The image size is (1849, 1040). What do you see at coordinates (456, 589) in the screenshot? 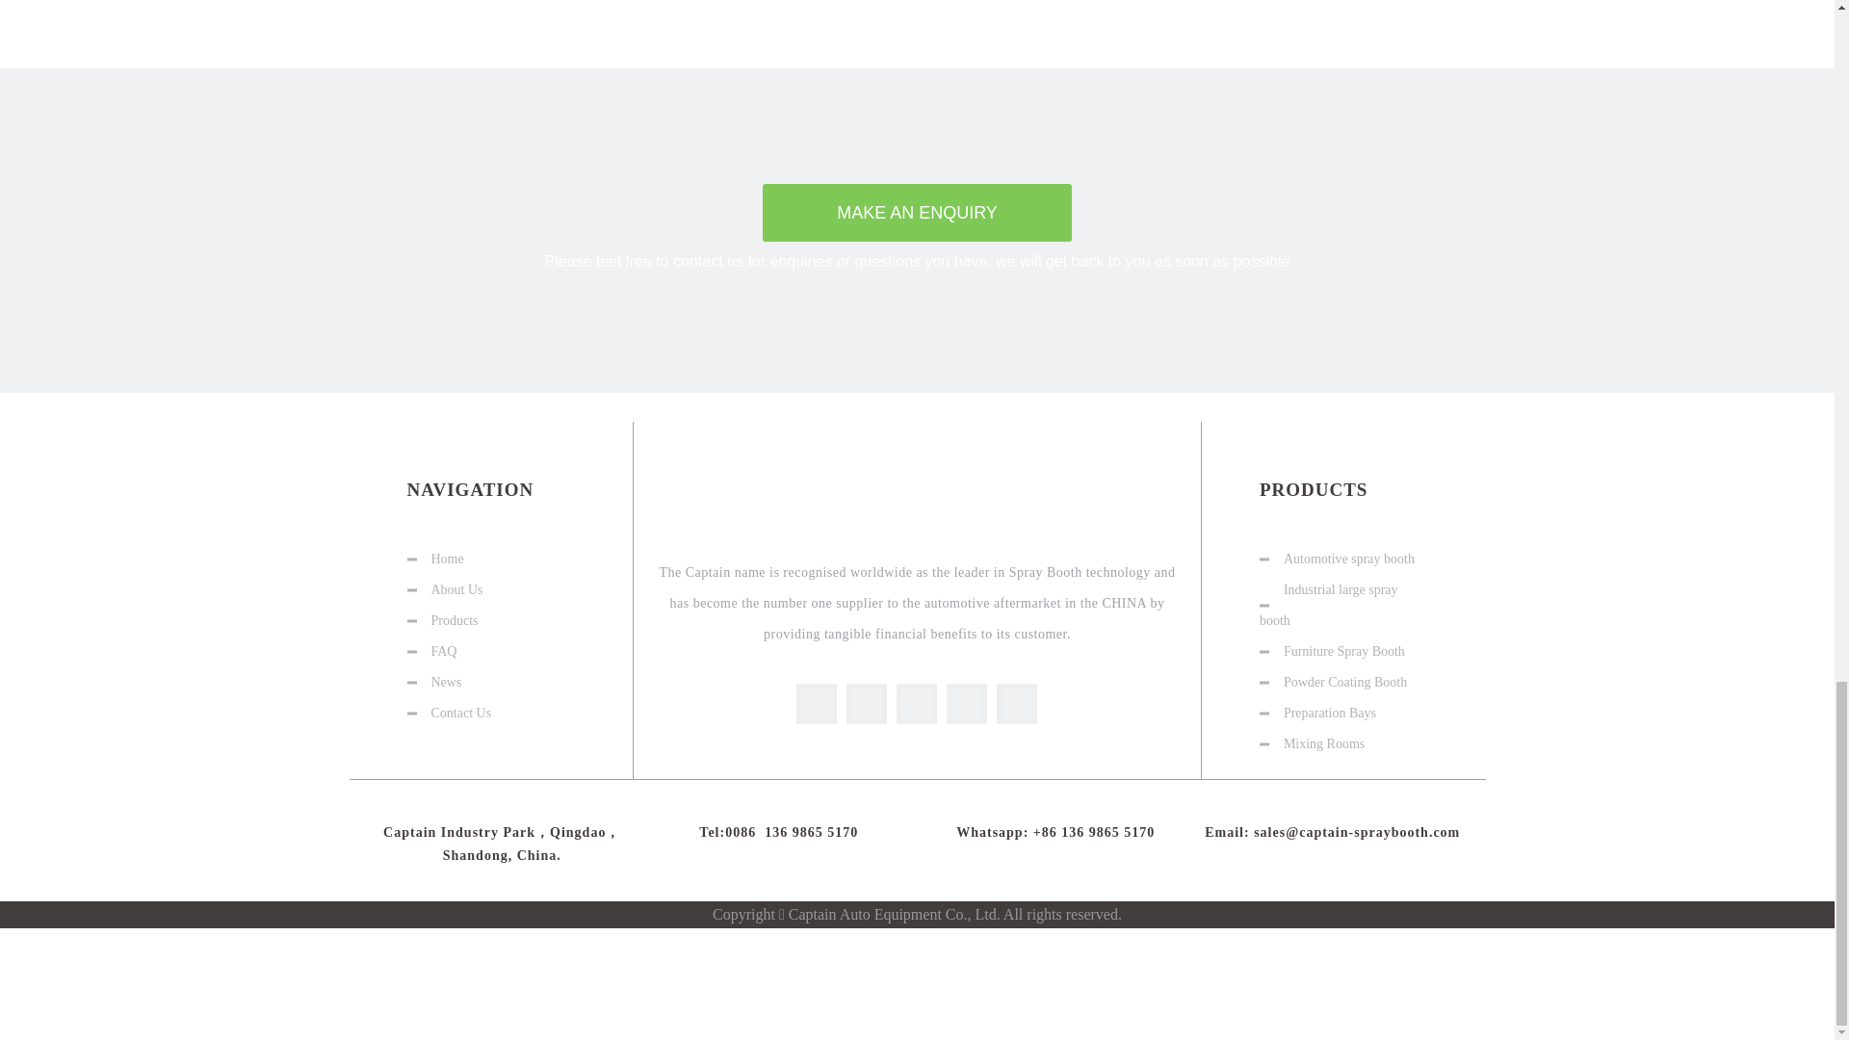
I see `About Us` at bounding box center [456, 589].